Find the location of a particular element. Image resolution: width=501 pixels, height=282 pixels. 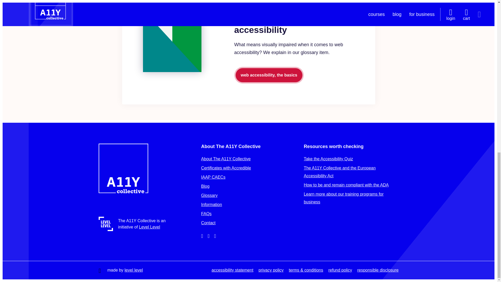

IAAP CAECs is located at coordinates (213, 177).